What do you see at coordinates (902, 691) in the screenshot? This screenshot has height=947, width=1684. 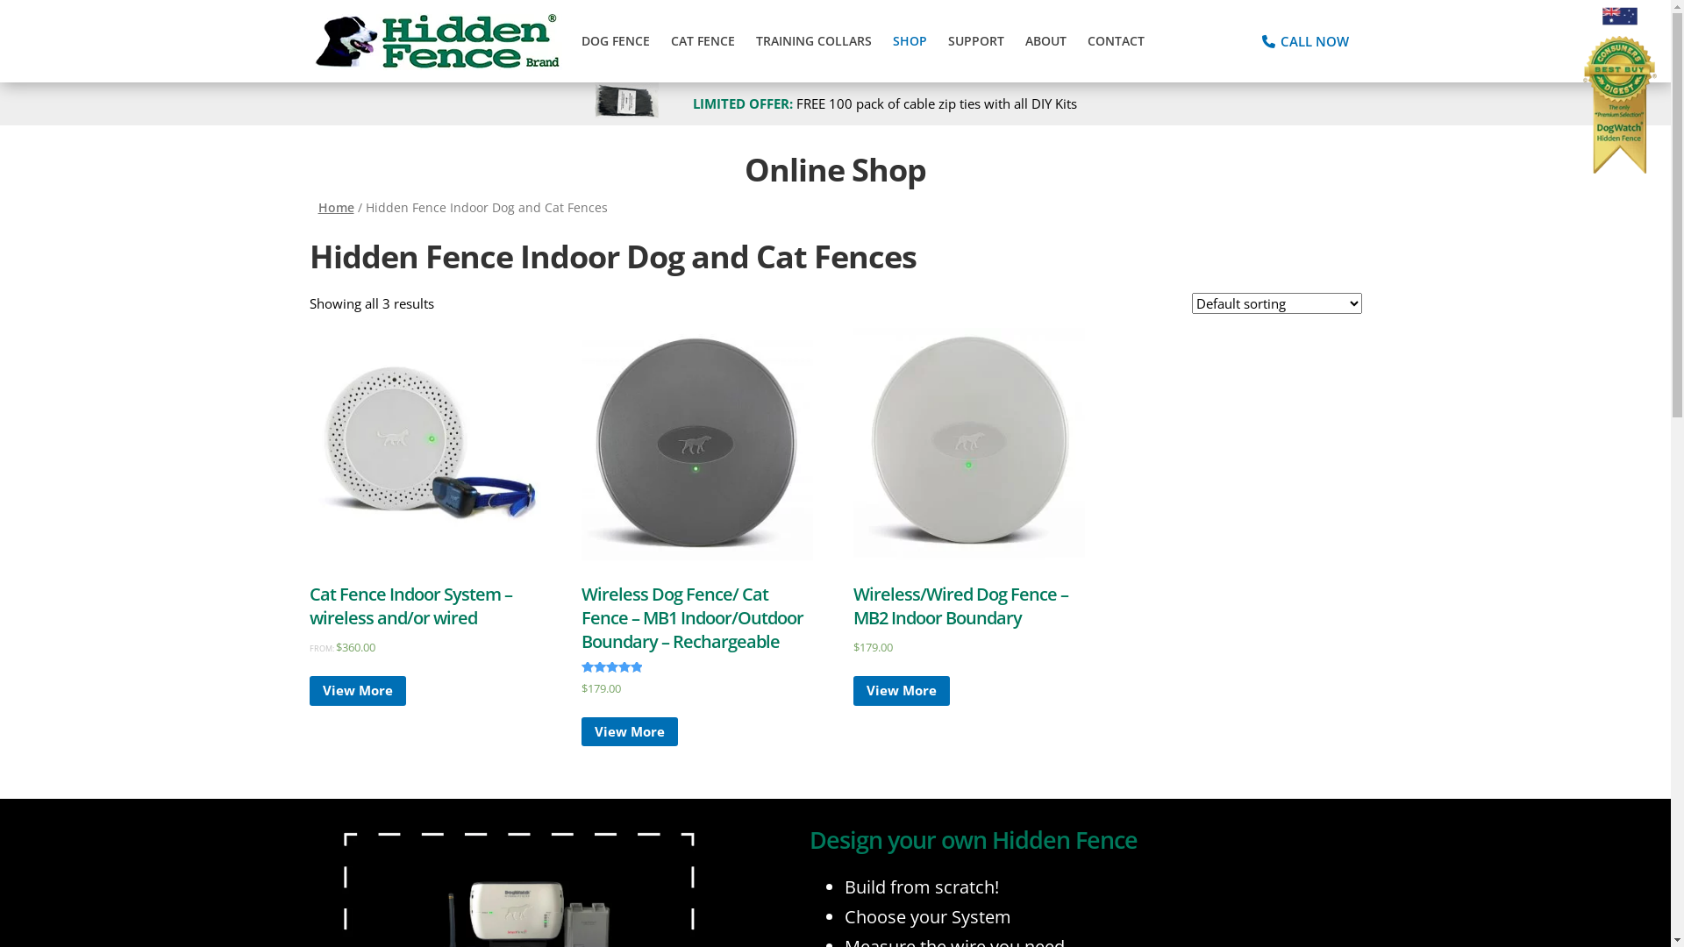 I see `View More` at bounding box center [902, 691].